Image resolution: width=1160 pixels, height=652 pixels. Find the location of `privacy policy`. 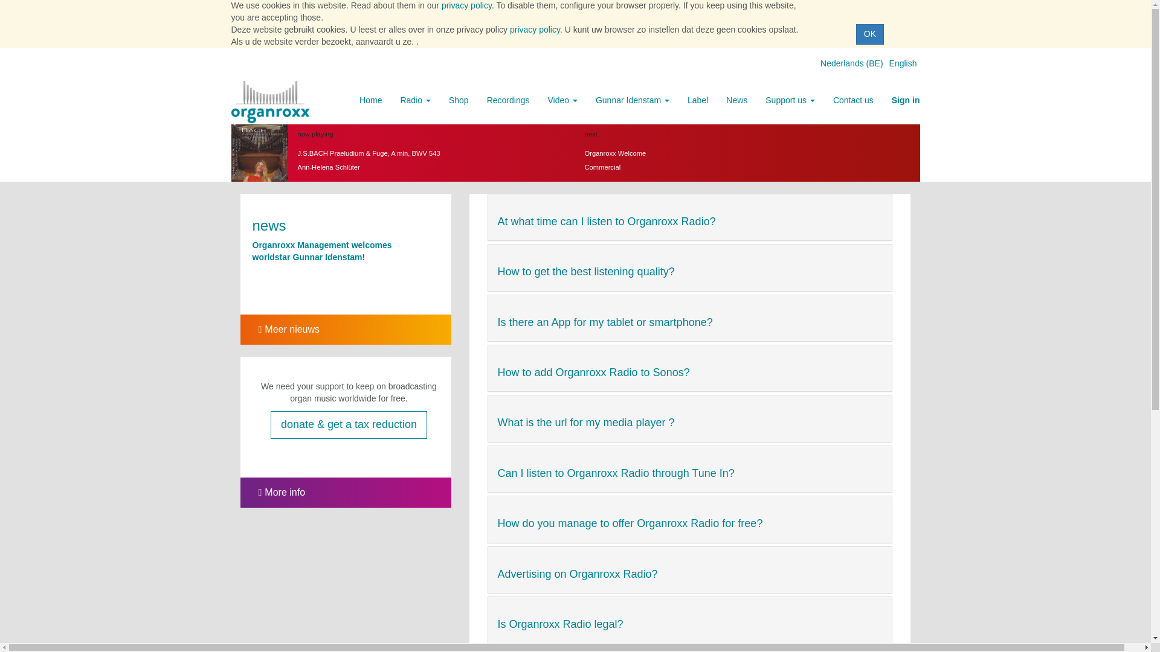

privacy policy is located at coordinates (466, 5).